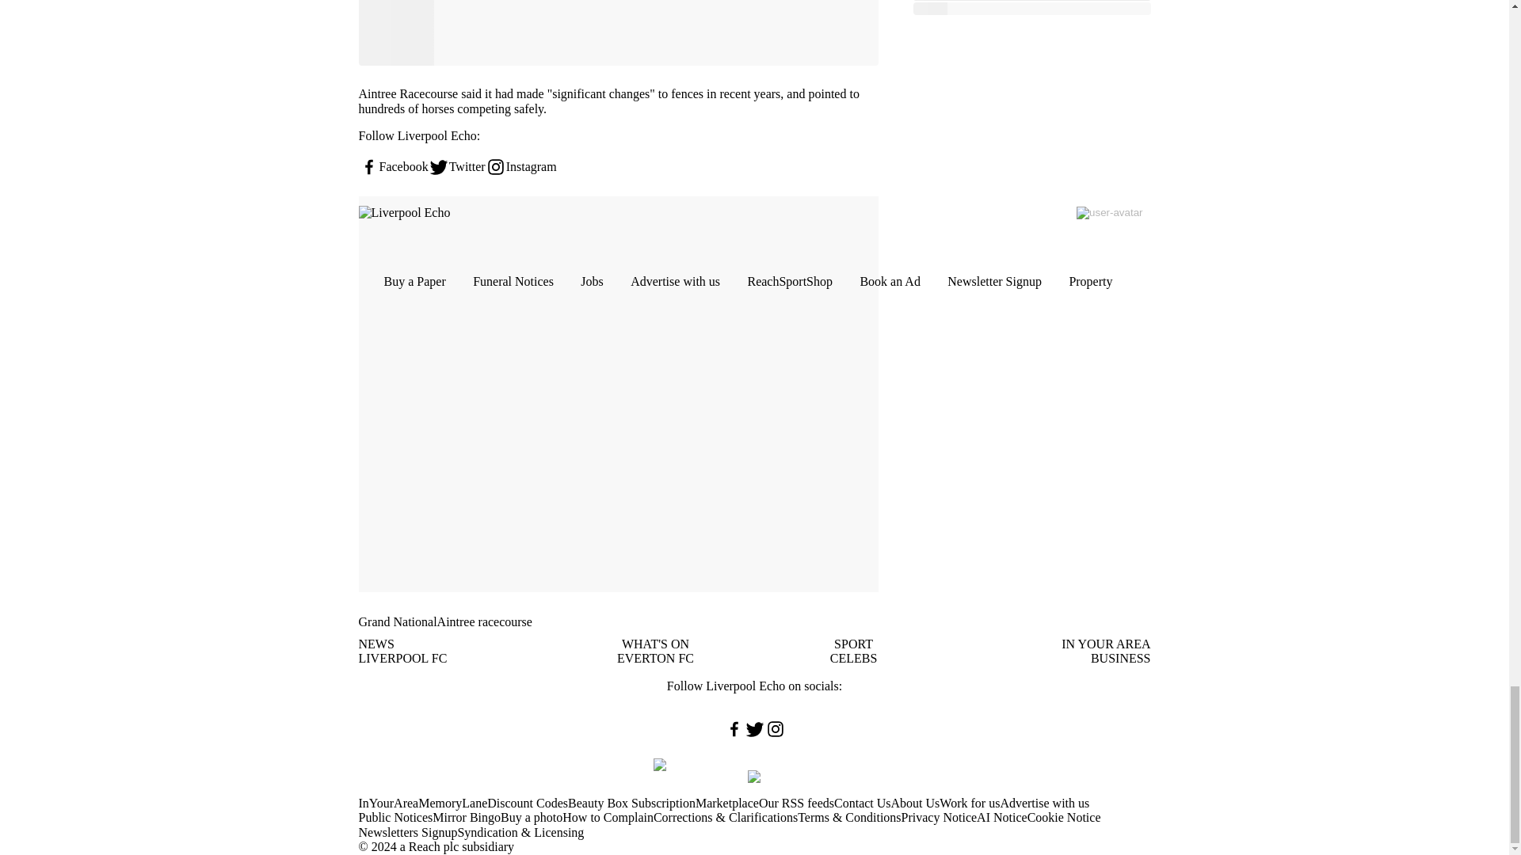  I want to click on SPORT, so click(853, 643).